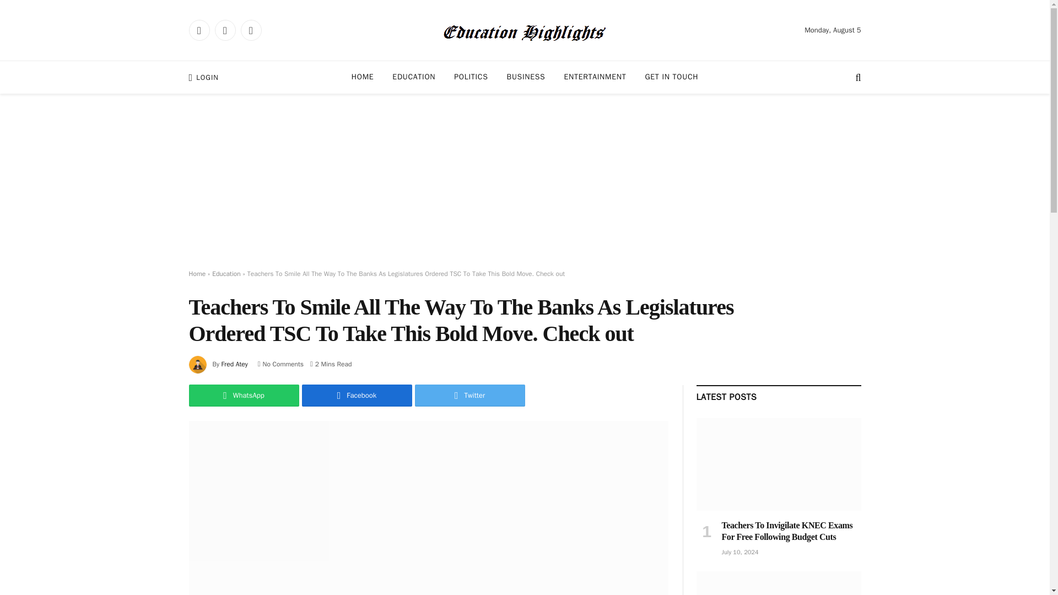  What do you see at coordinates (196, 274) in the screenshot?
I see `Home` at bounding box center [196, 274].